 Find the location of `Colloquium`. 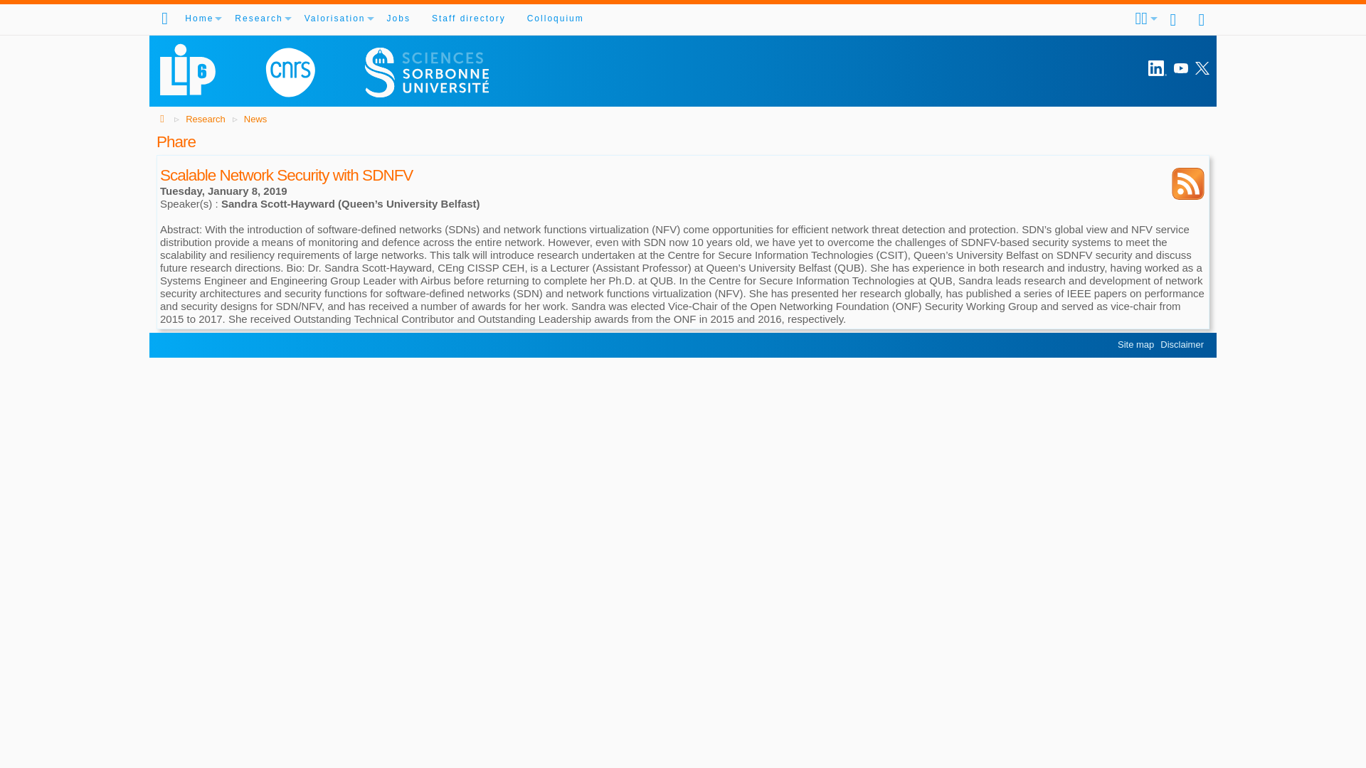

Colloquium is located at coordinates (555, 18).